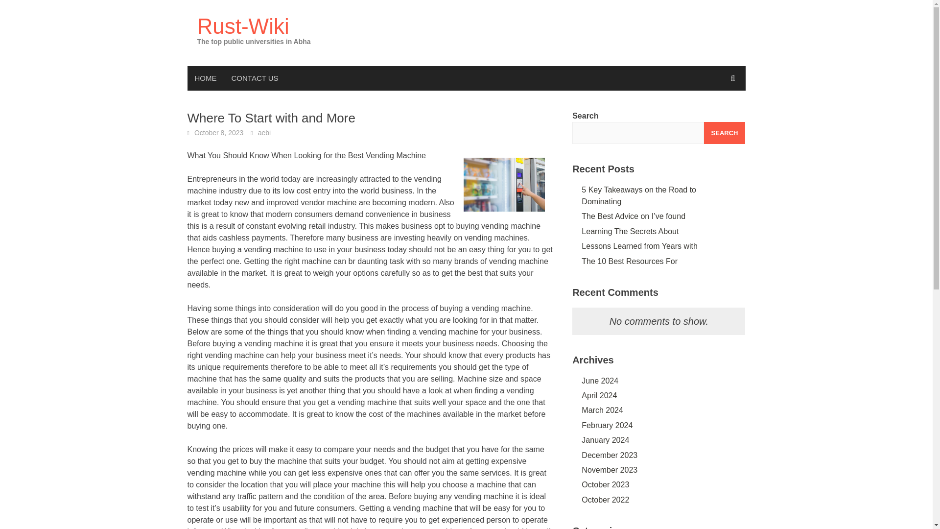 This screenshot has height=529, width=940. What do you see at coordinates (607, 425) in the screenshot?
I see `February 2024` at bounding box center [607, 425].